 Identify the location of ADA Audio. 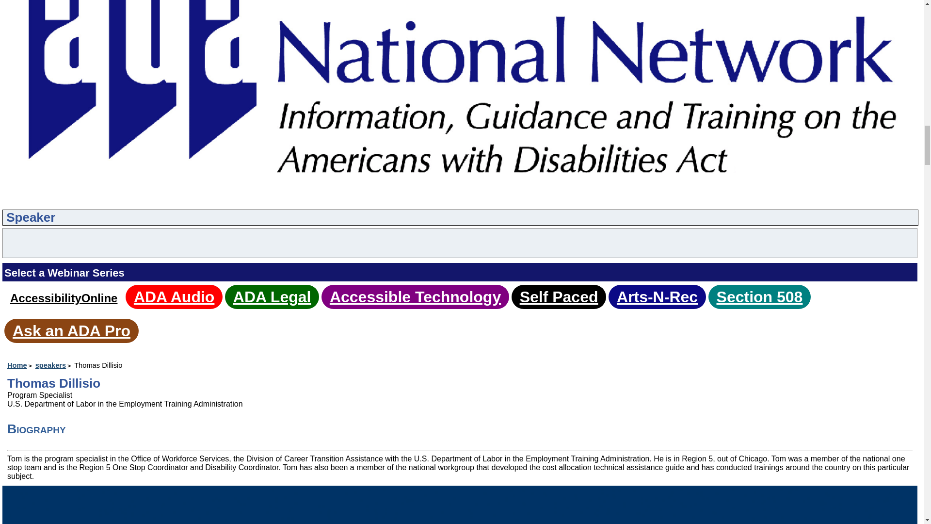
(174, 297).